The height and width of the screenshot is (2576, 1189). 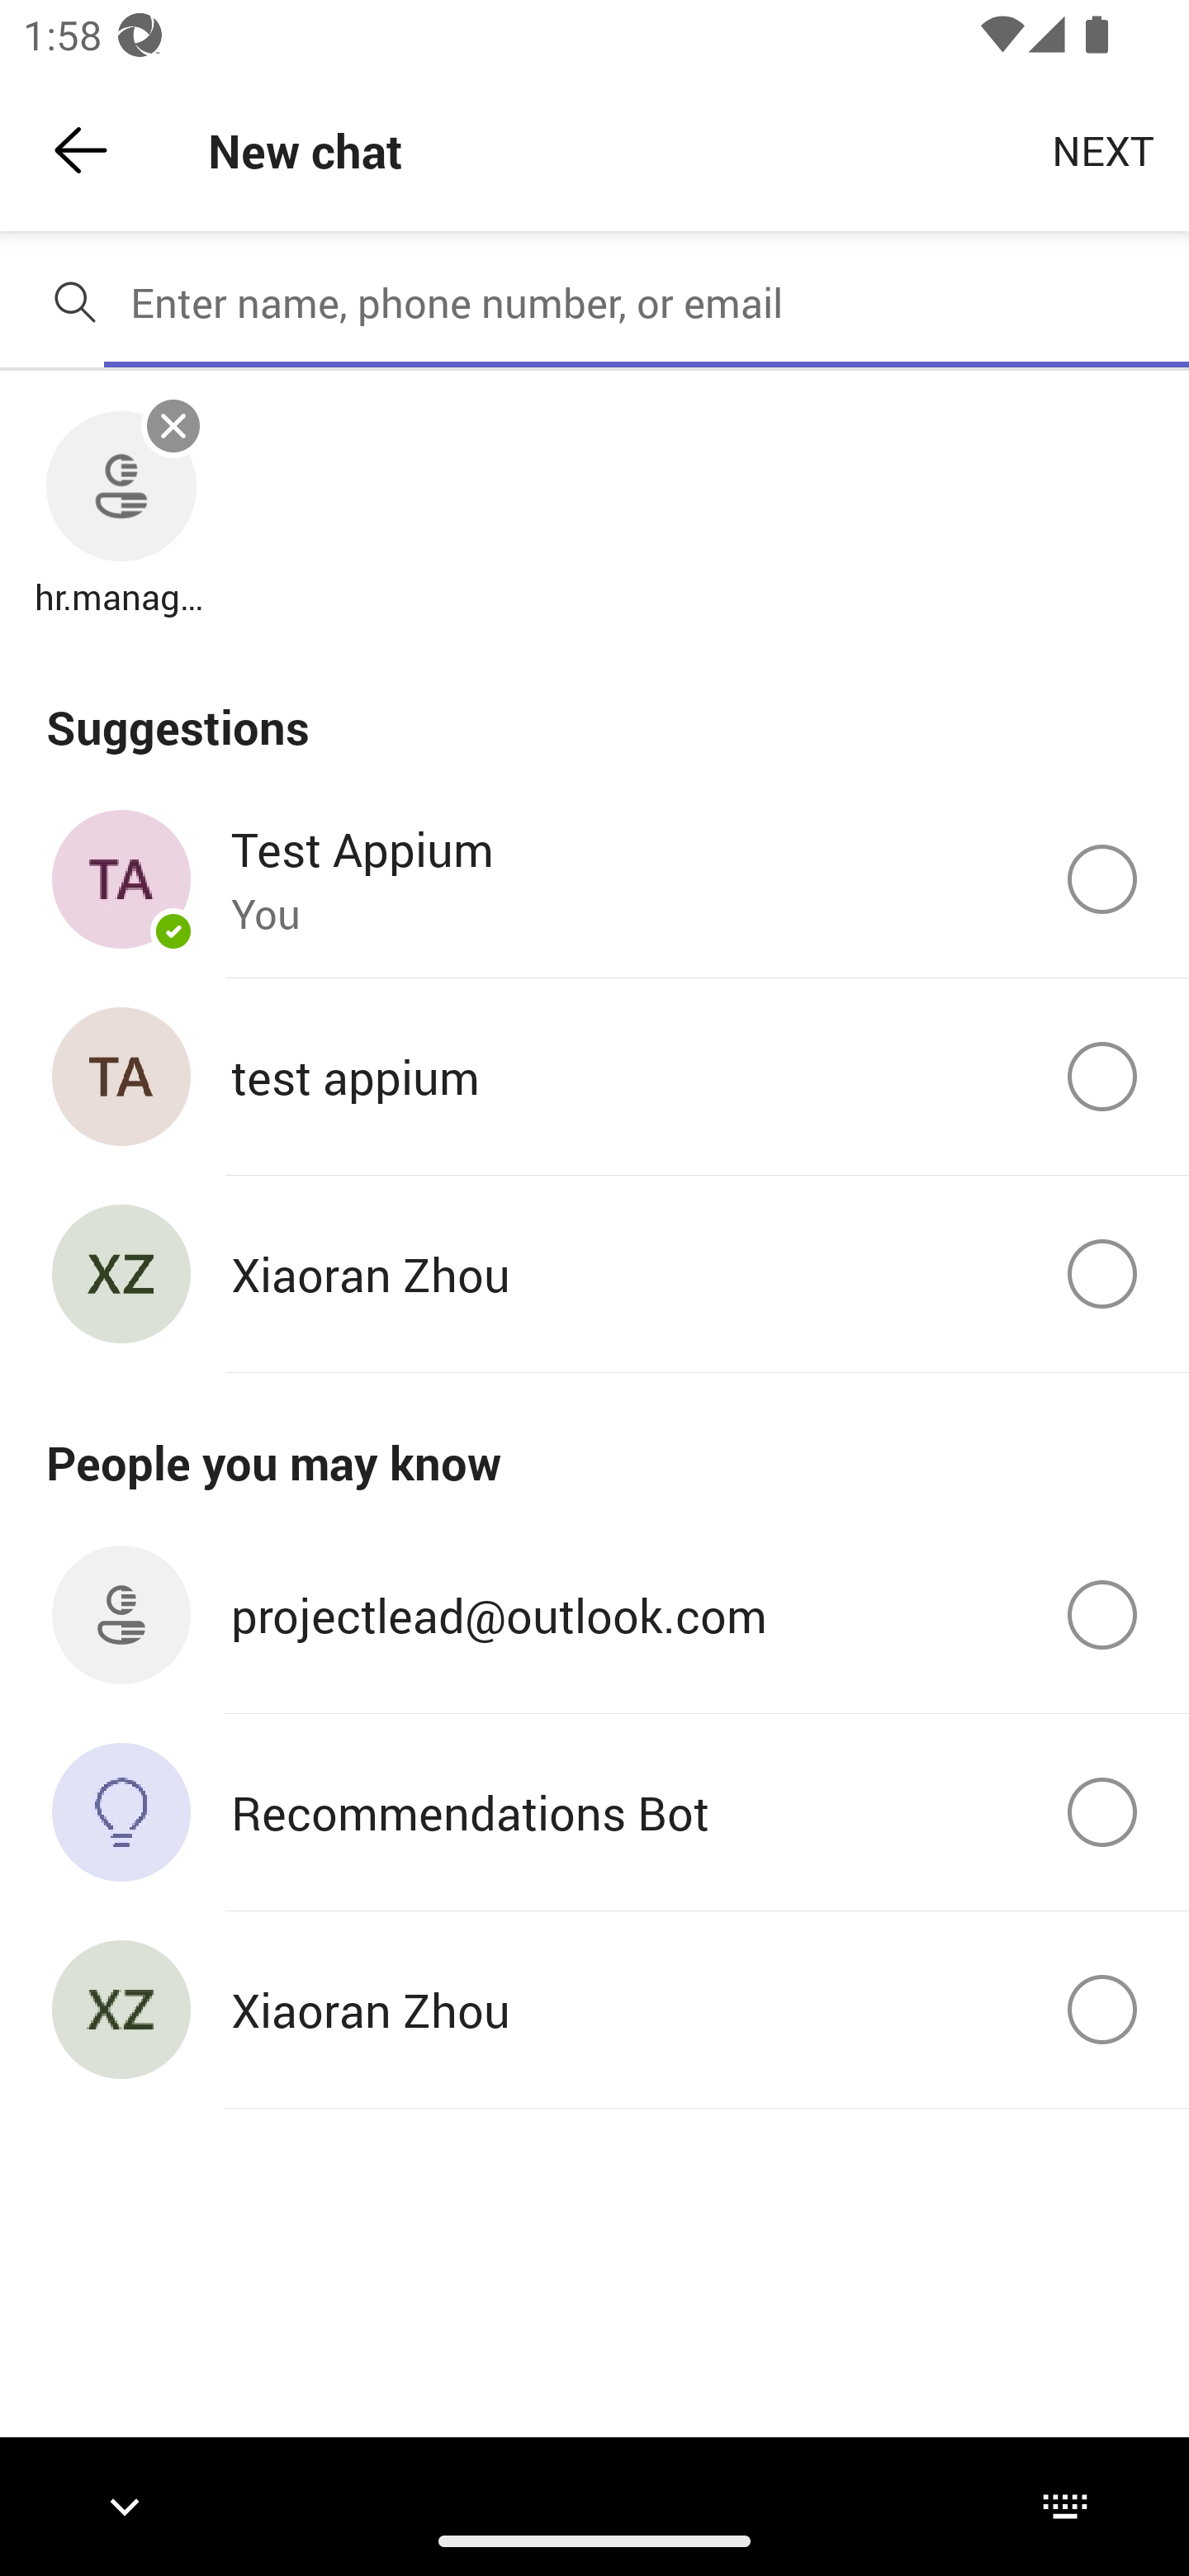 I want to click on Suggestions section header Suggestions, so click(x=594, y=708).